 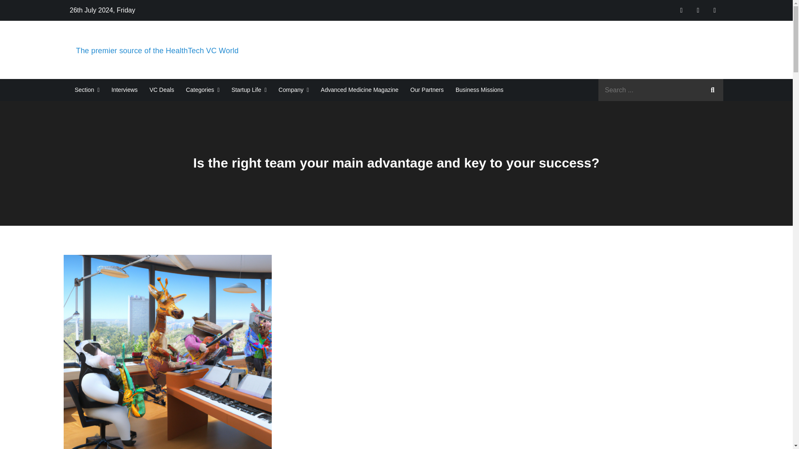 What do you see at coordinates (161, 90) in the screenshot?
I see `VC Deals` at bounding box center [161, 90].